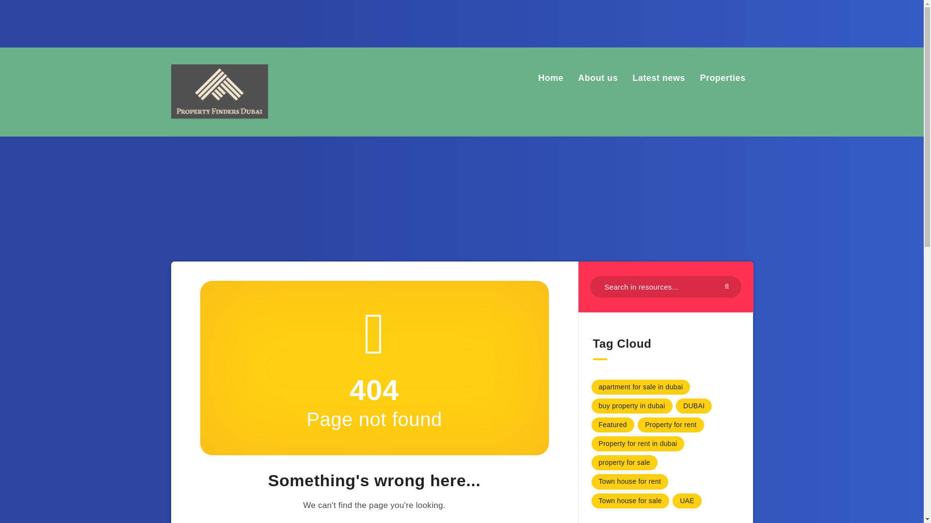 The image size is (931, 523). I want to click on buy property in dubai, so click(631, 406).